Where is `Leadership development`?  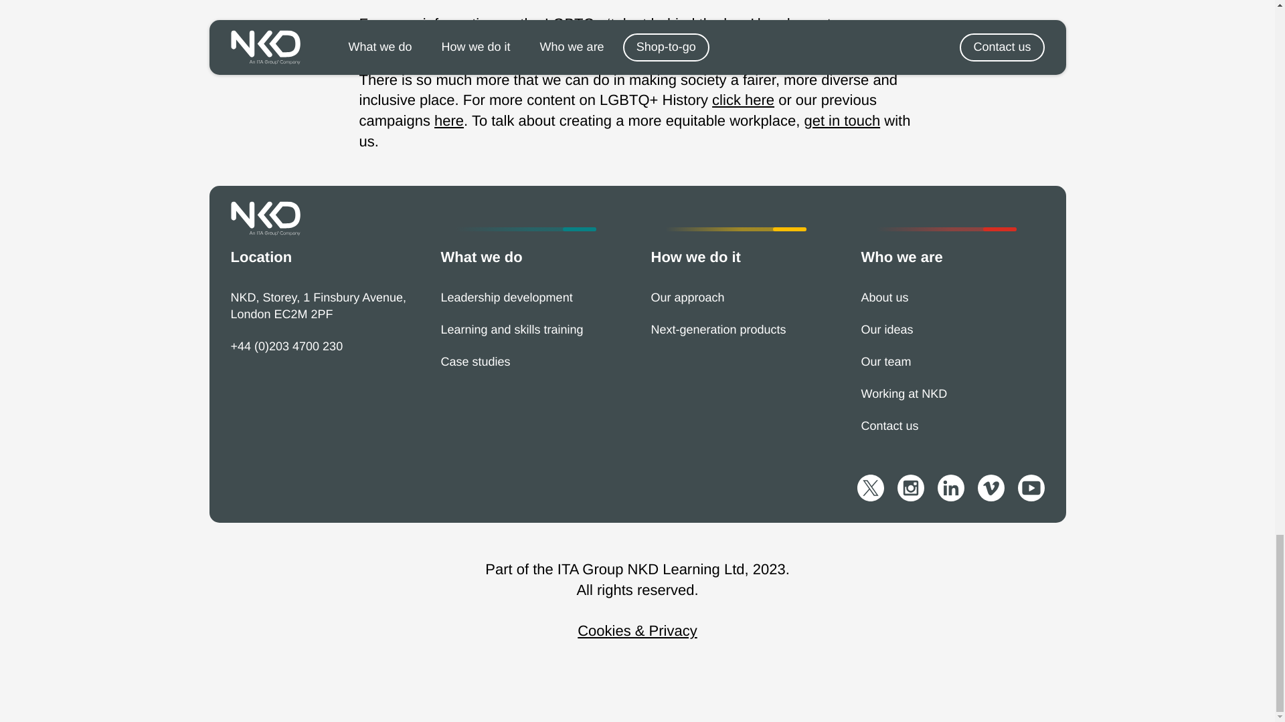 Leadership development is located at coordinates (506, 297).